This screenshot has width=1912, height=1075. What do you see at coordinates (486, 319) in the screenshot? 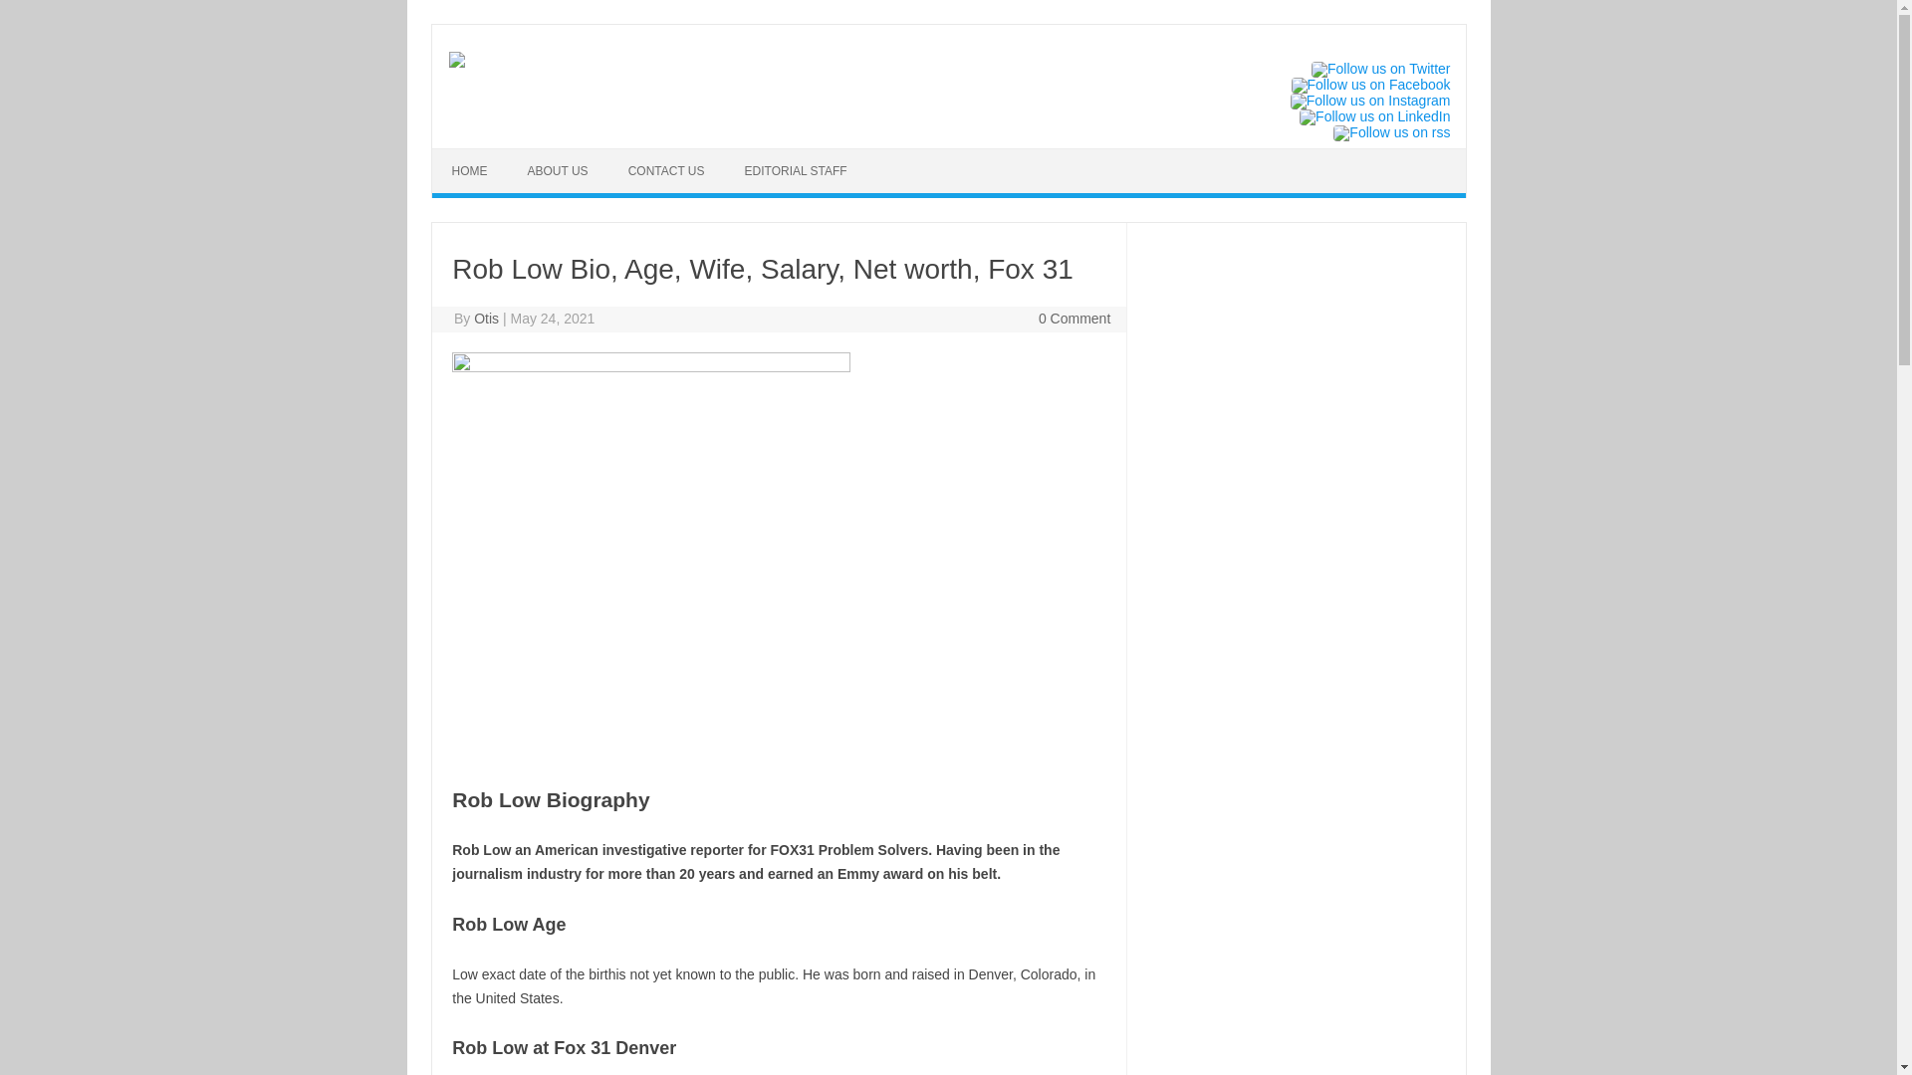
I see `Posts by Otis` at bounding box center [486, 319].